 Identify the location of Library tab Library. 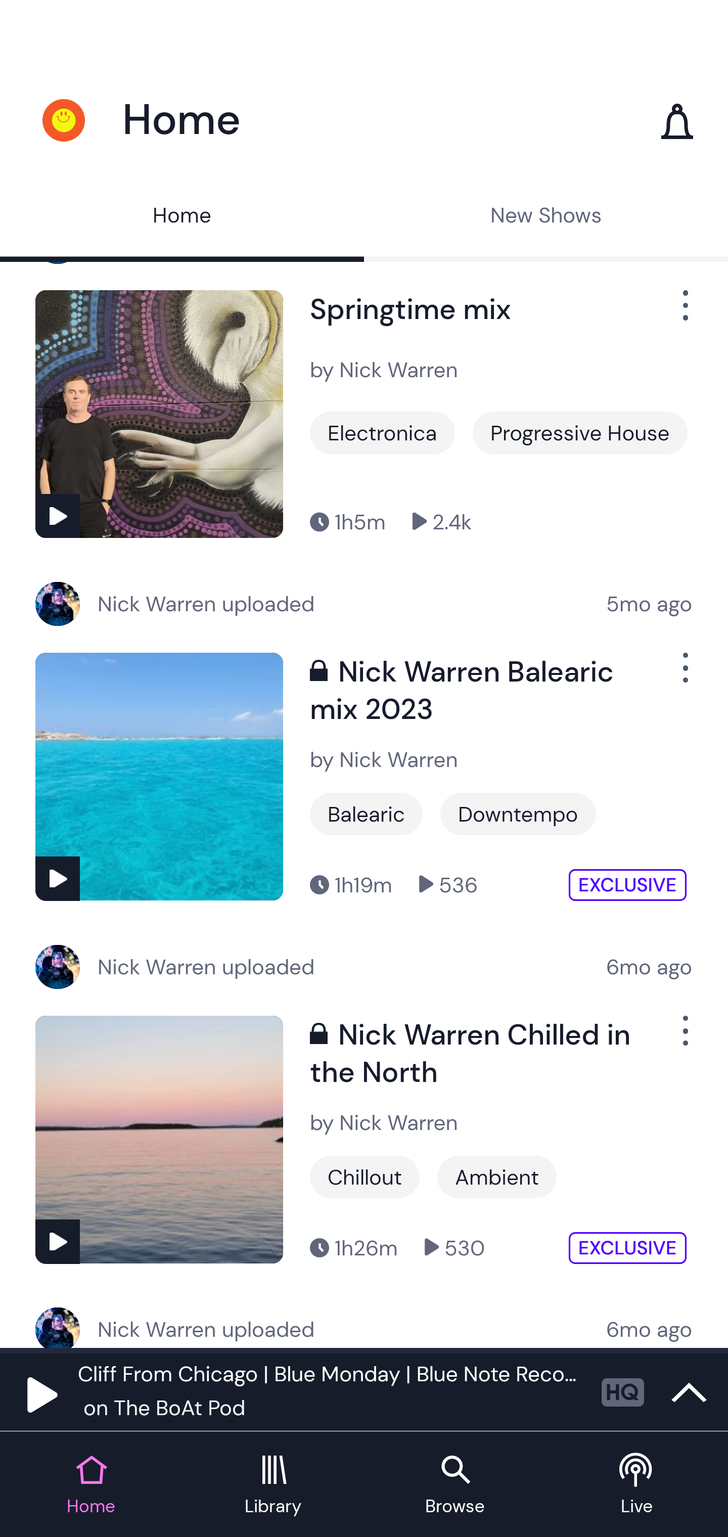
(273, 1485).